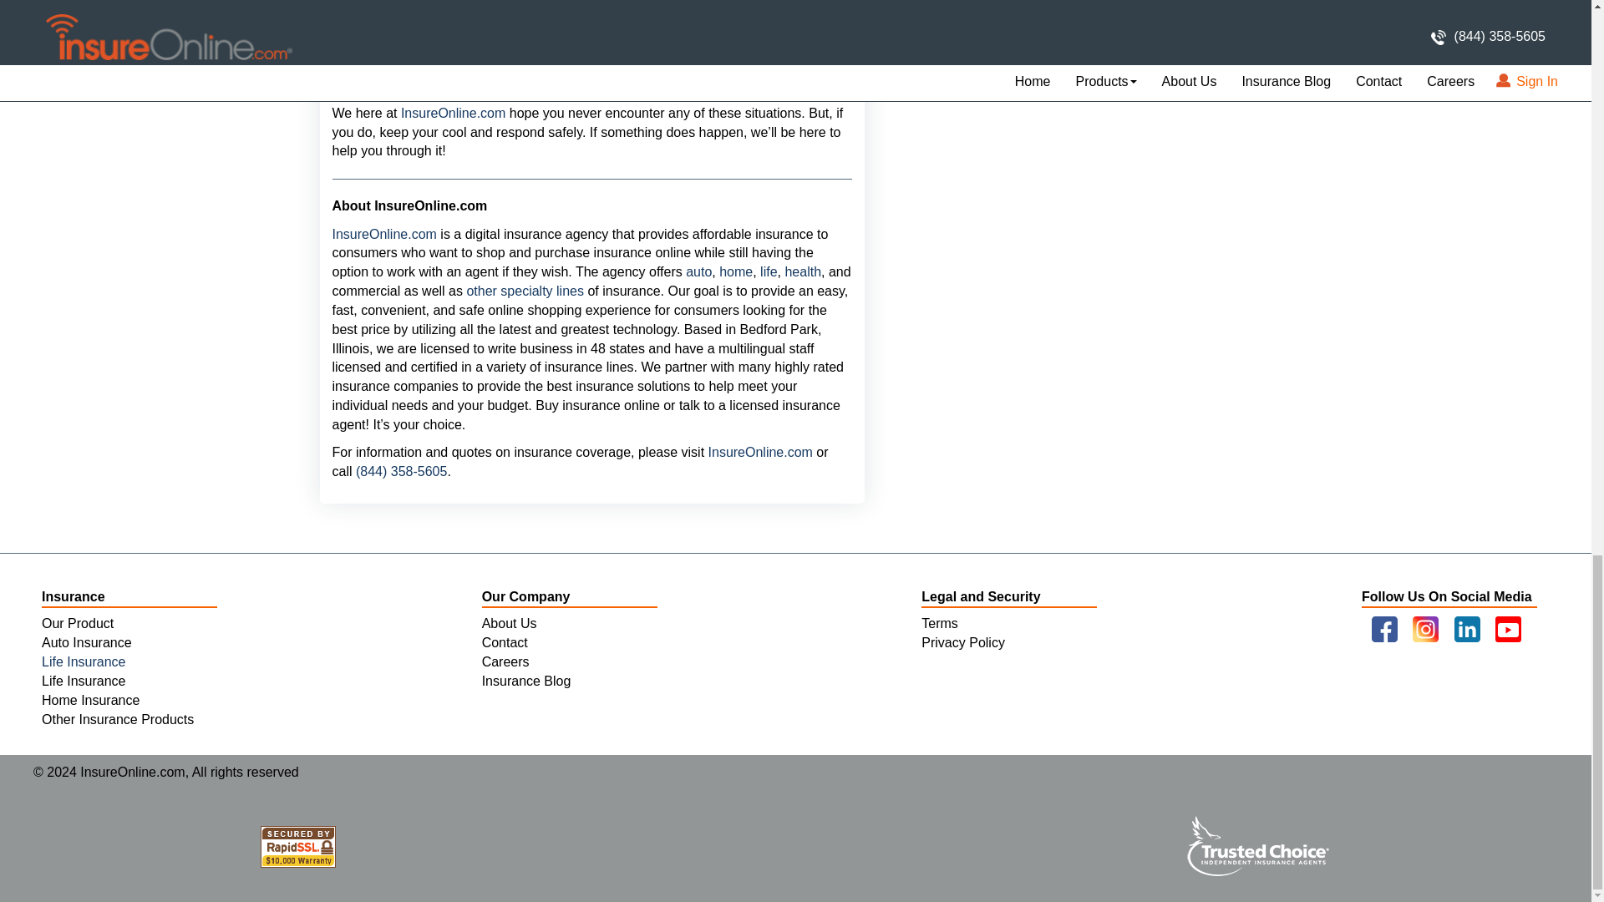  Describe the element at coordinates (526, 681) in the screenshot. I see `Insurance Blog` at that location.